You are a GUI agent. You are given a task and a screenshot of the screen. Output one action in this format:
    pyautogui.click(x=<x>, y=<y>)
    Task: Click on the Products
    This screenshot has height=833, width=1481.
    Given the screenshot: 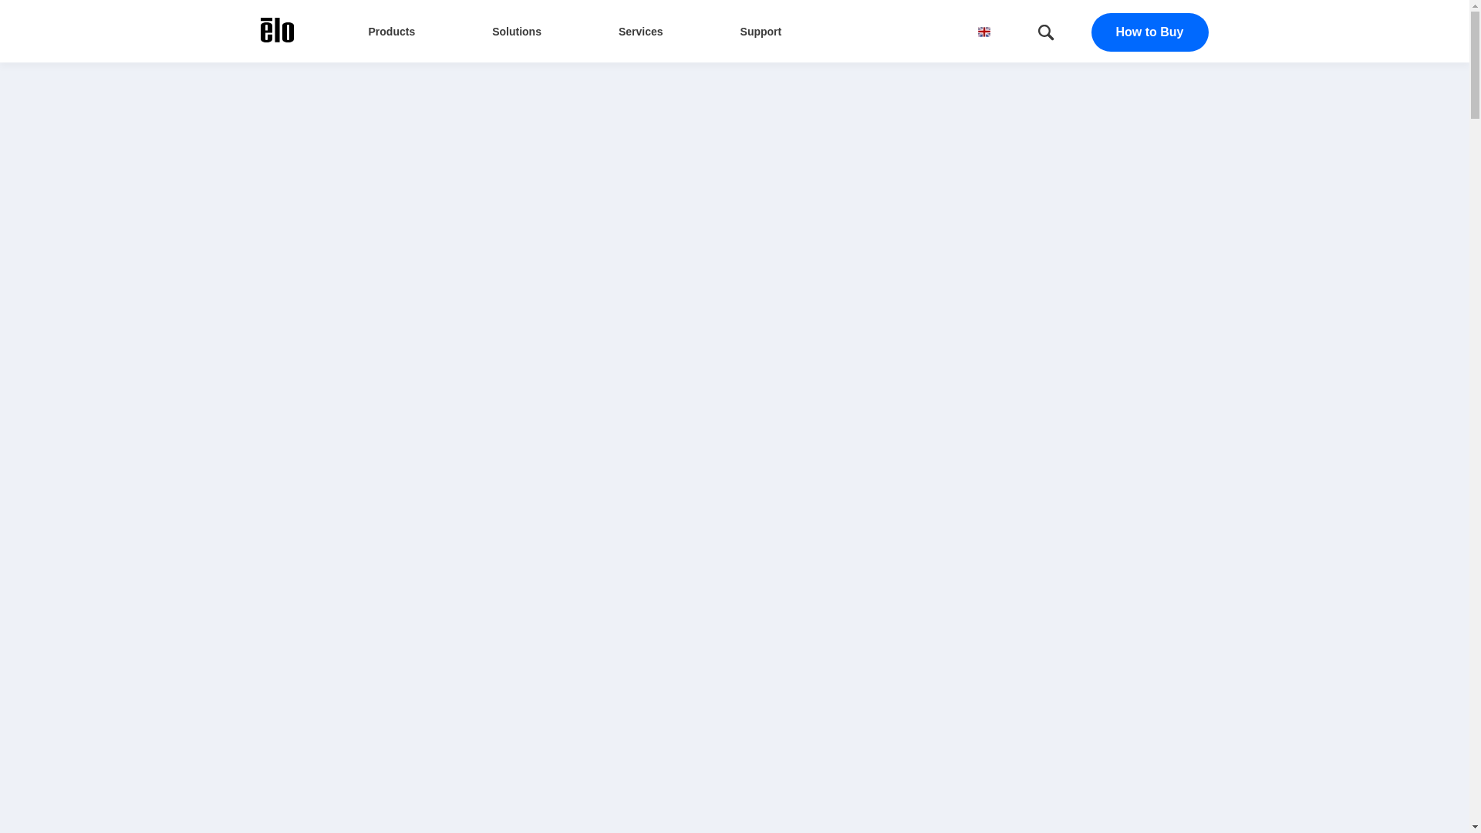 What is the action you would take?
    pyautogui.click(x=392, y=31)
    